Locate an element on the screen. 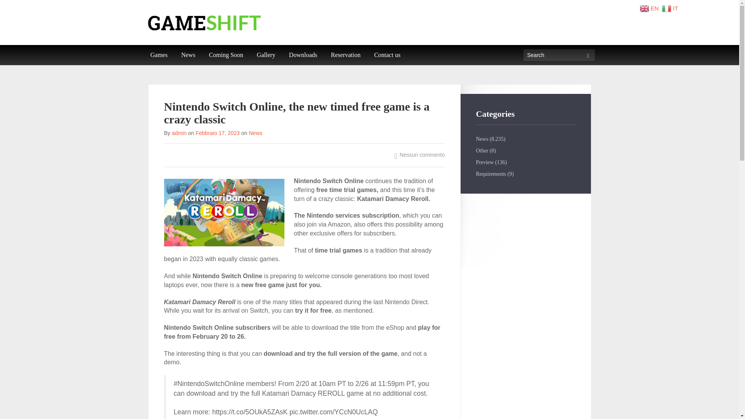  News is located at coordinates (482, 139).